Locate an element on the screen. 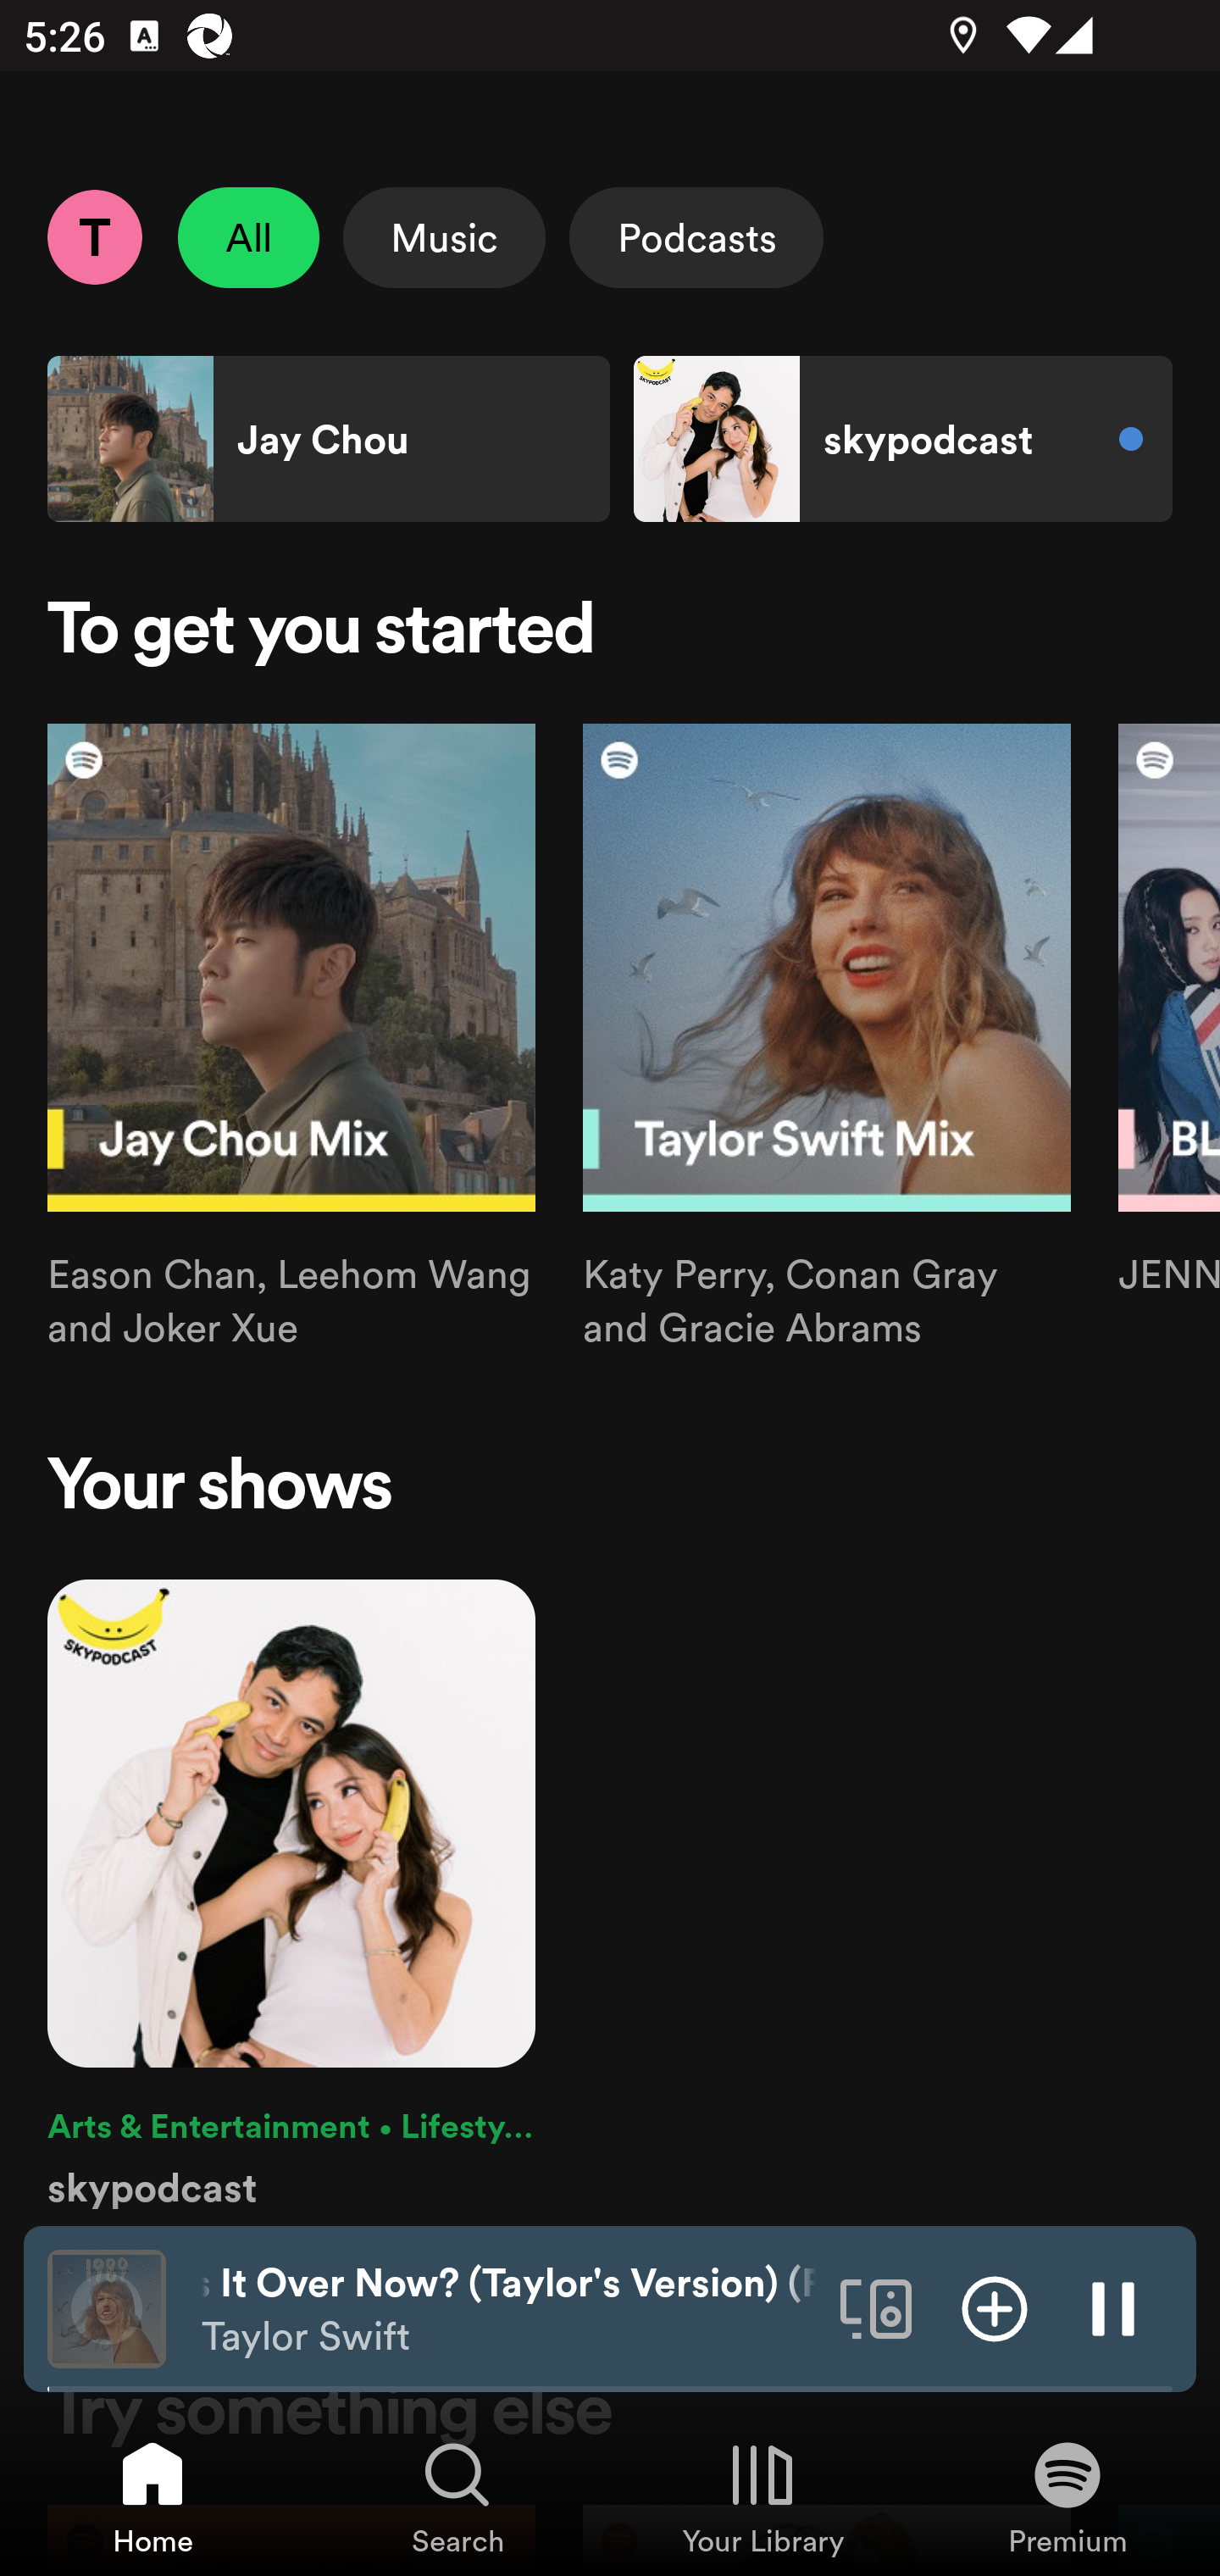 This screenshot has height=2576, width=1220. skypodcast Shortcut skypodcast New content is located at coordinates (902, 439).